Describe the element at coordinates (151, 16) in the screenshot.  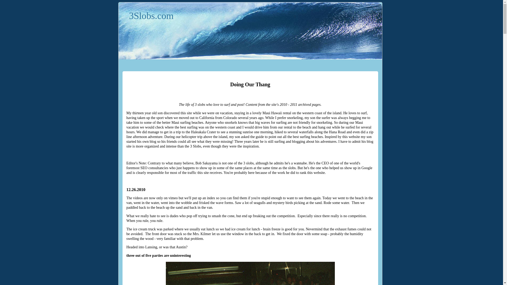
I see `3Slobs.com` at that location.